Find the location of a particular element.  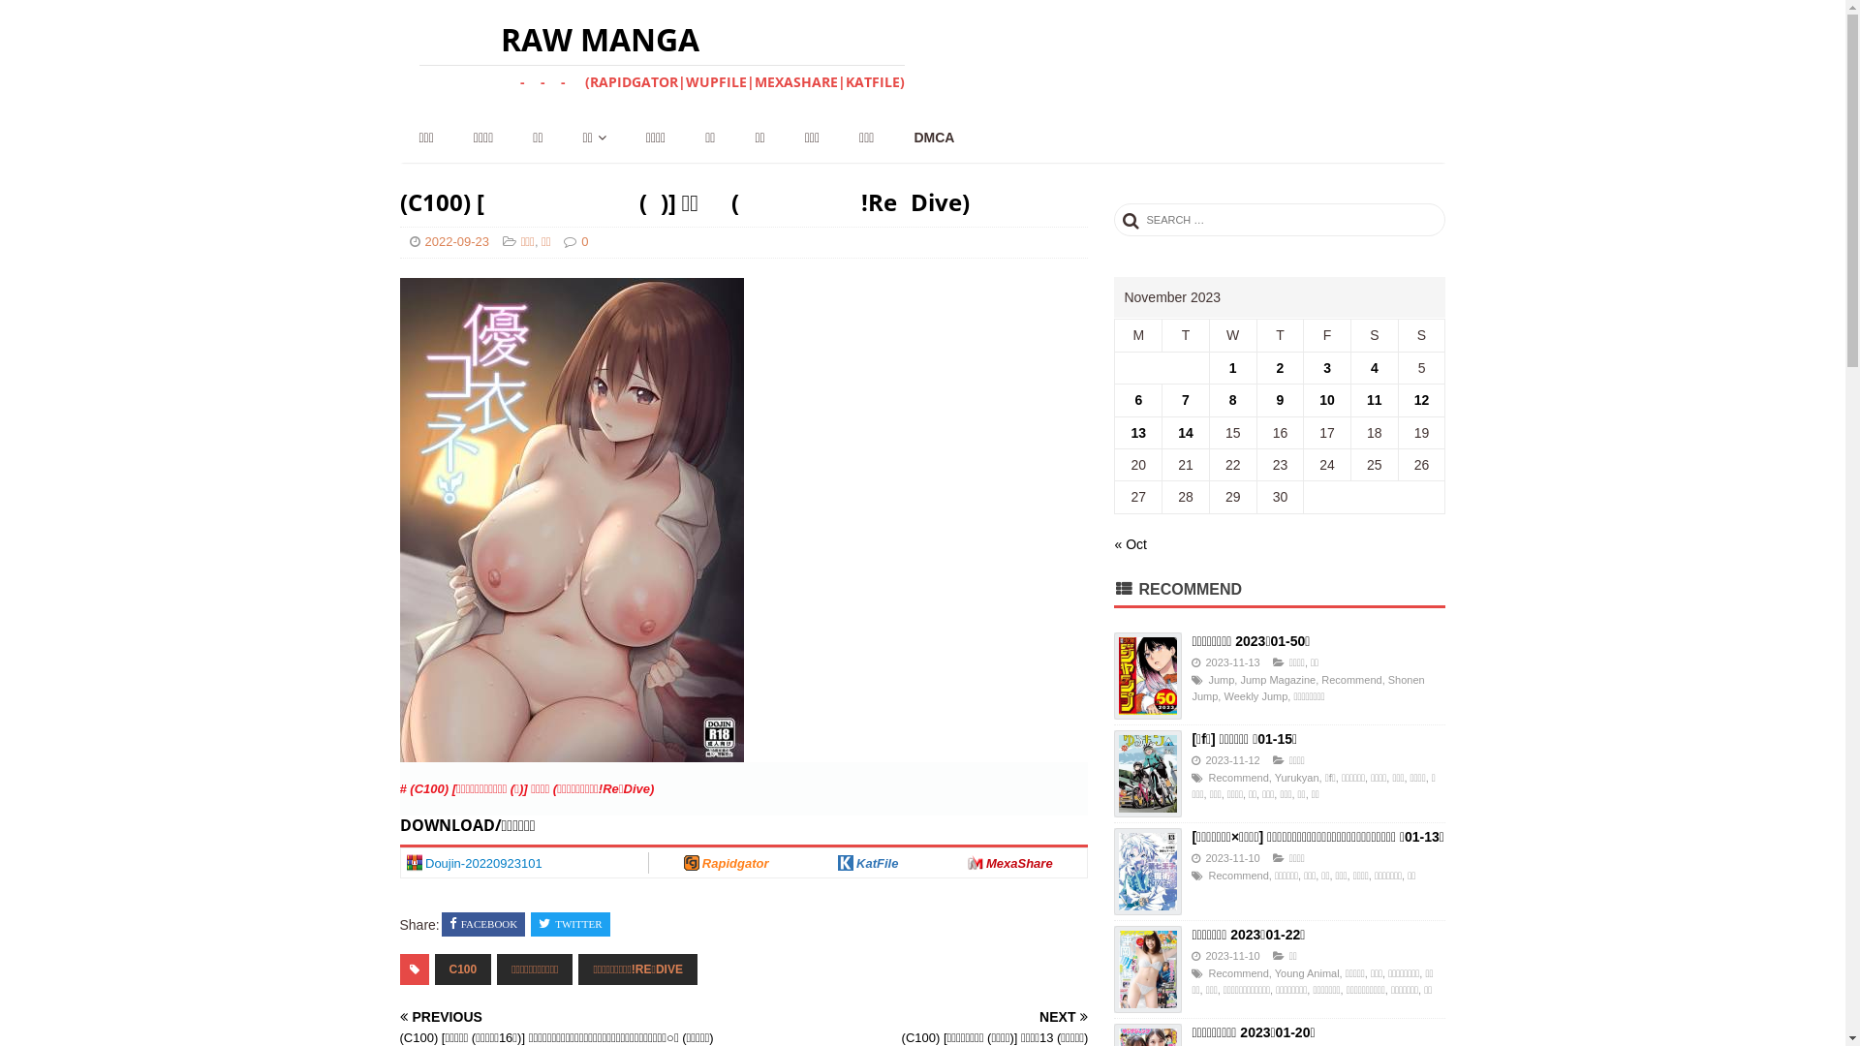

8 is located at coordinates (1233, 400).